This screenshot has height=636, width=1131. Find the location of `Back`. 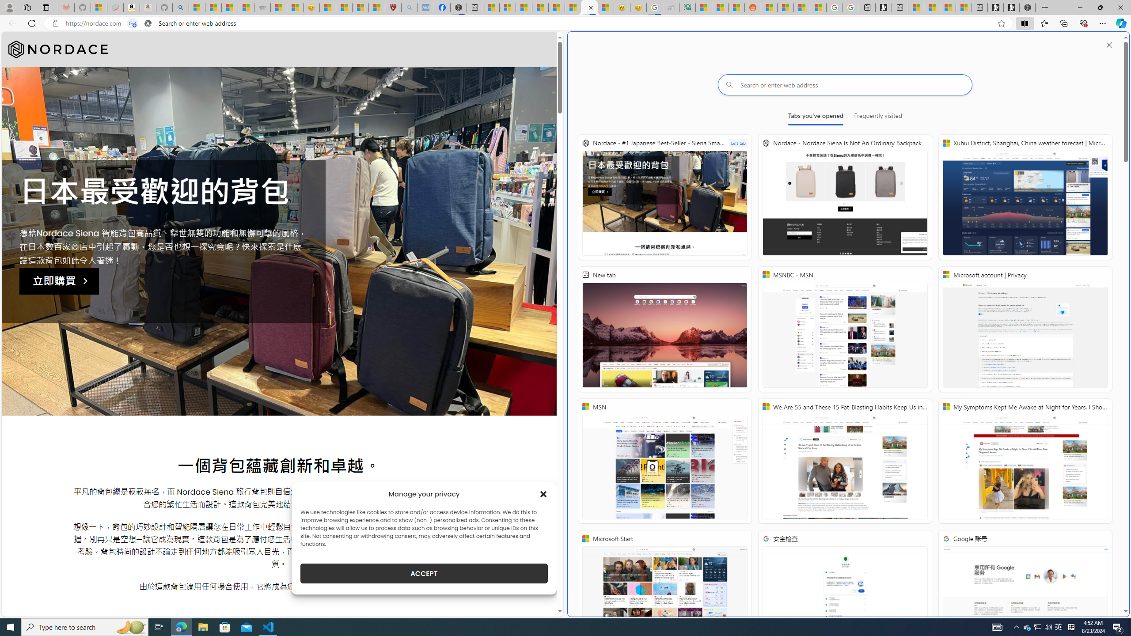

Back is located at coordinates (11, 23).